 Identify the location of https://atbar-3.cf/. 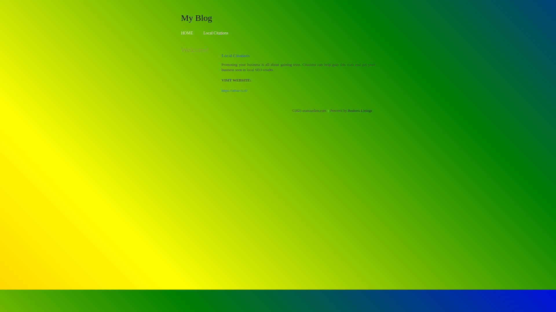
(235, 91).